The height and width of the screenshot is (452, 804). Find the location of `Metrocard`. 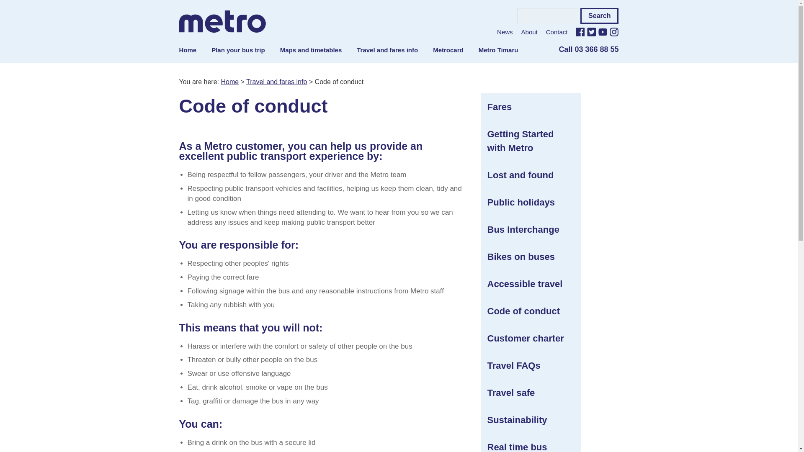

Metrocard is located at coordinates (448, 51).